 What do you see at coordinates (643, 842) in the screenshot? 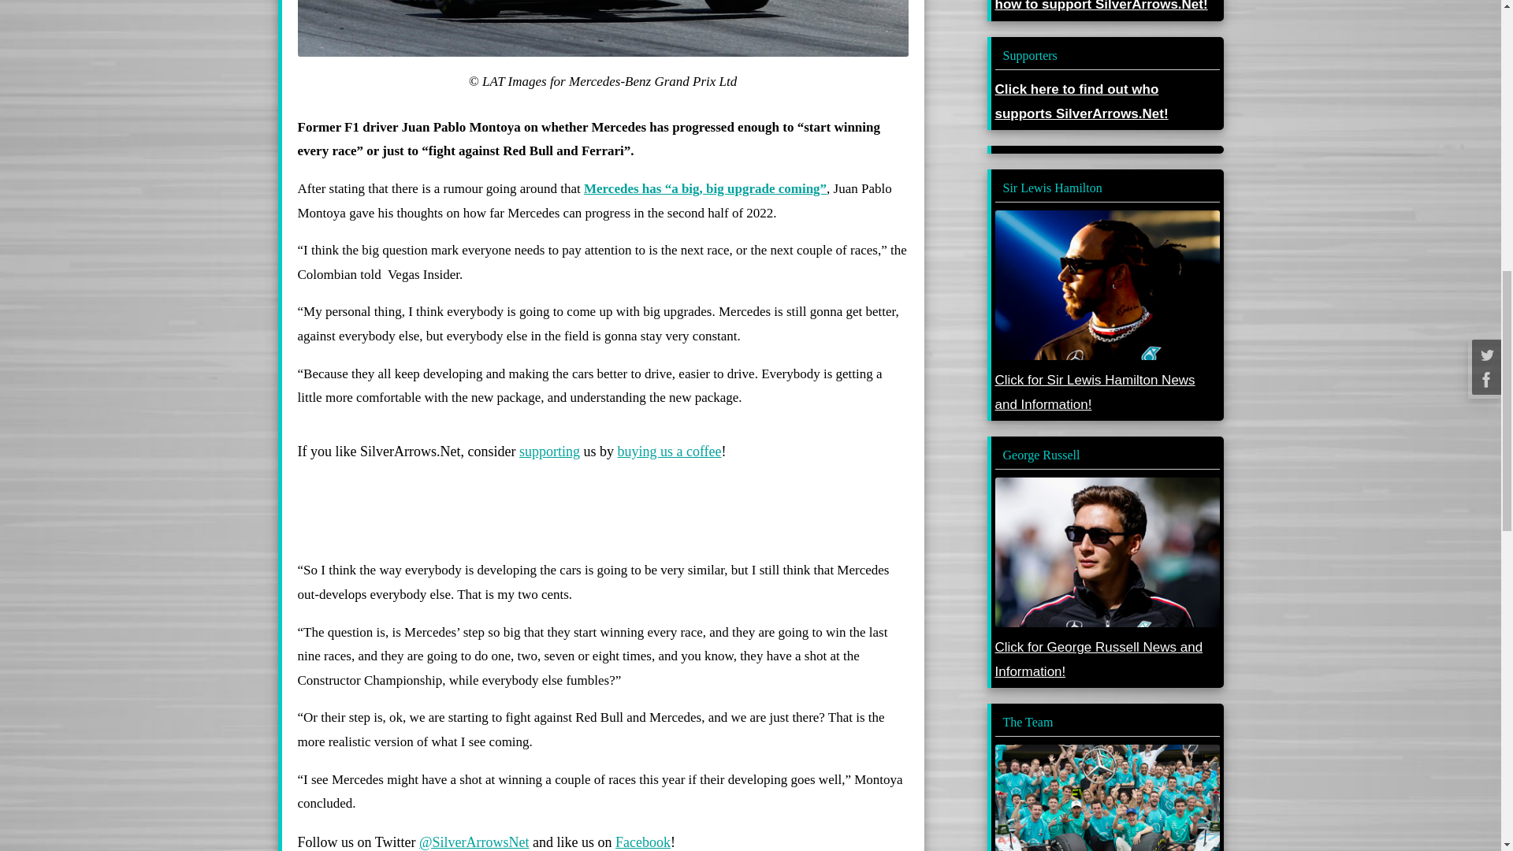
I see `Facebook` at bounding box center [643, 842].